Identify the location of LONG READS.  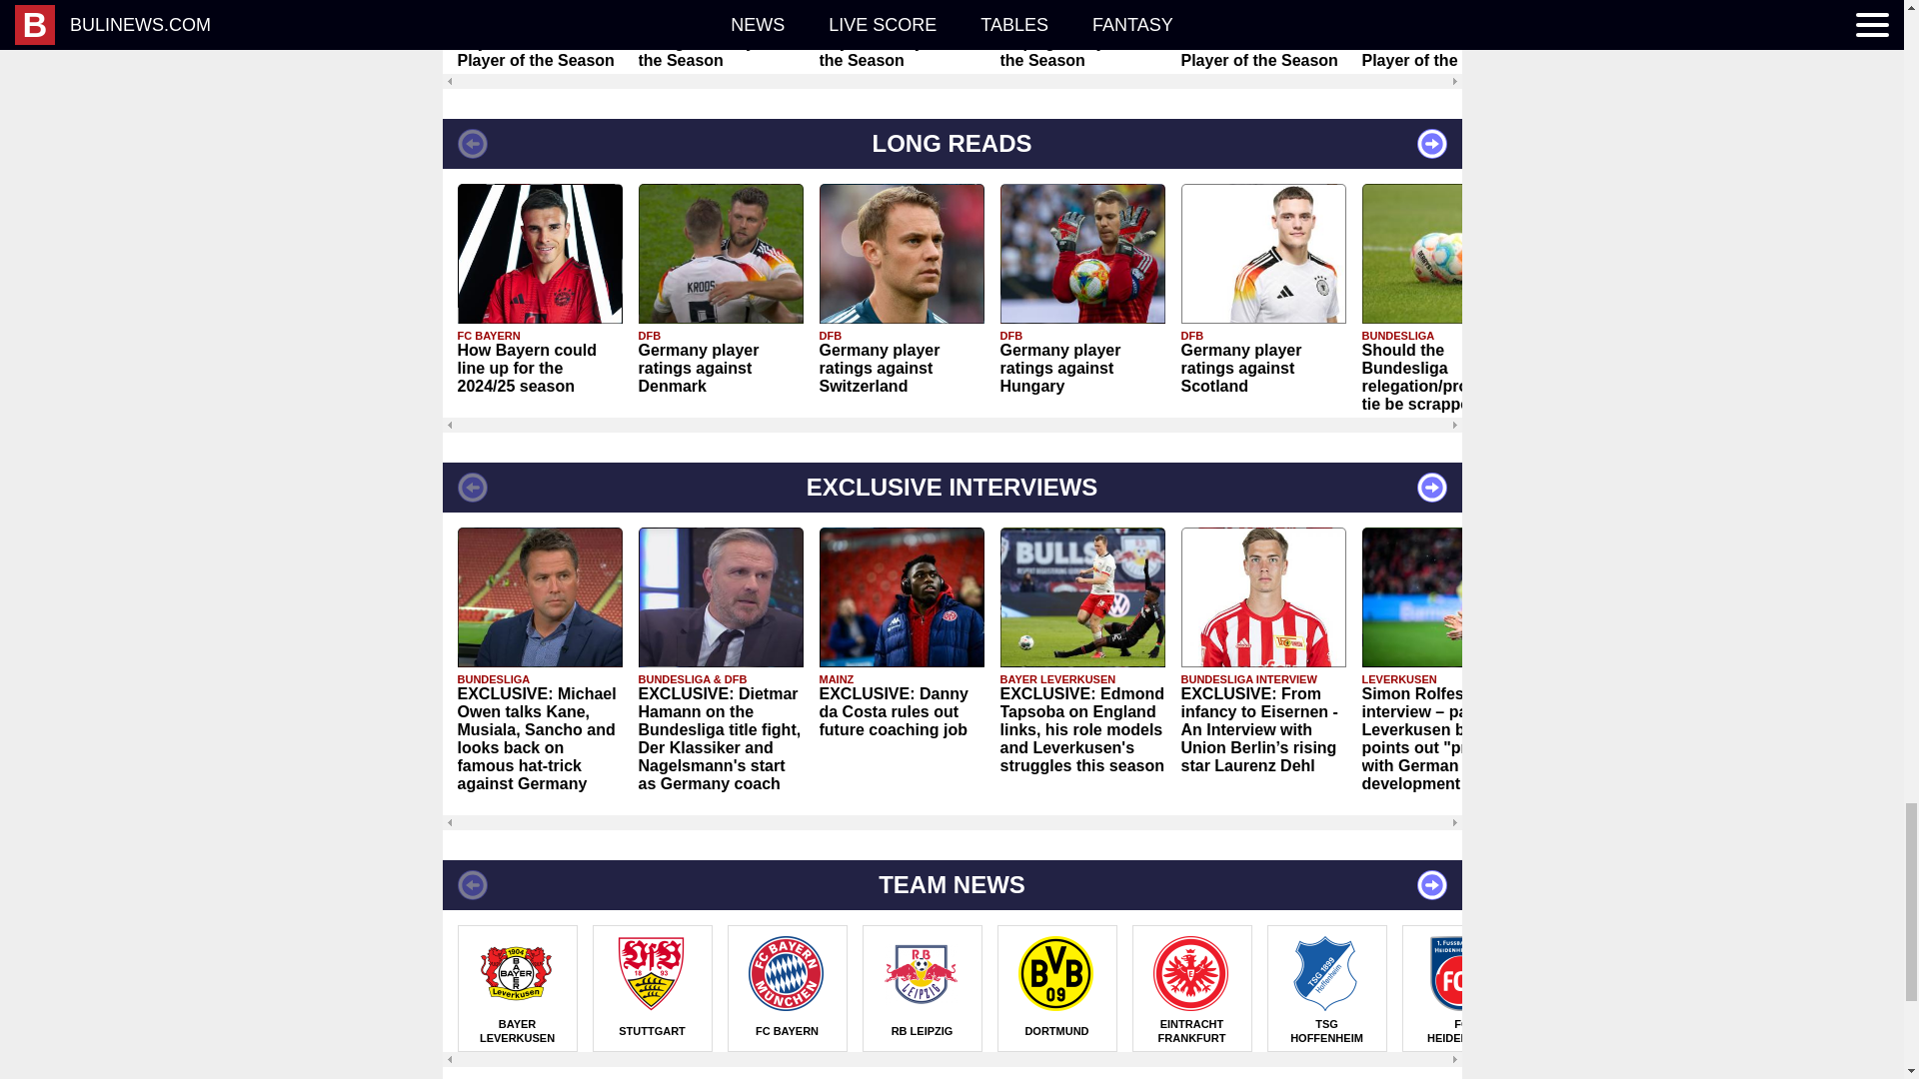
(951, 143).